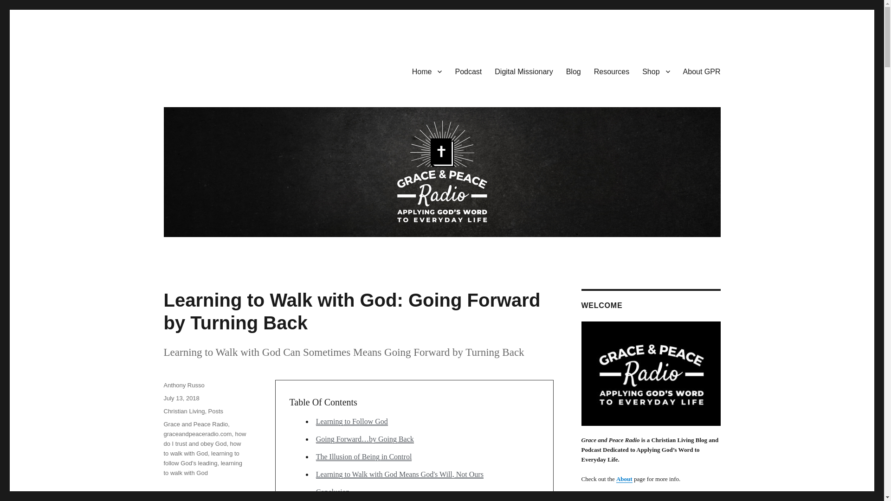 This screenshot has width=891, height=501. Describe the element at coordinates (216, 411) in the screenshot. I see `Posts` at that location.